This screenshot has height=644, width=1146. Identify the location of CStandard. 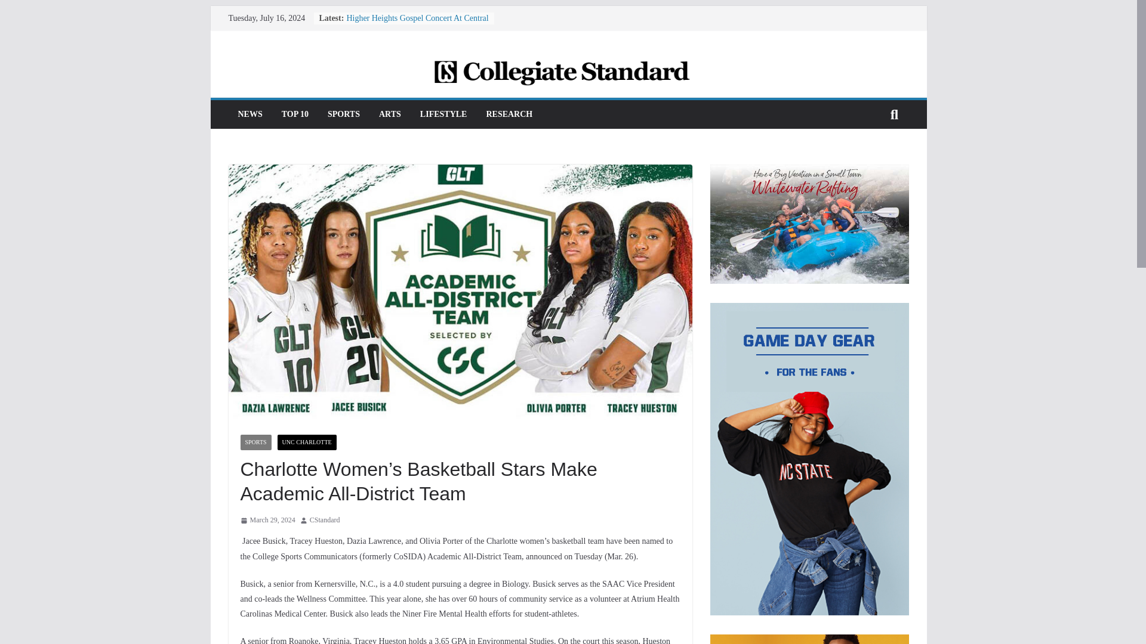
(325, 520).